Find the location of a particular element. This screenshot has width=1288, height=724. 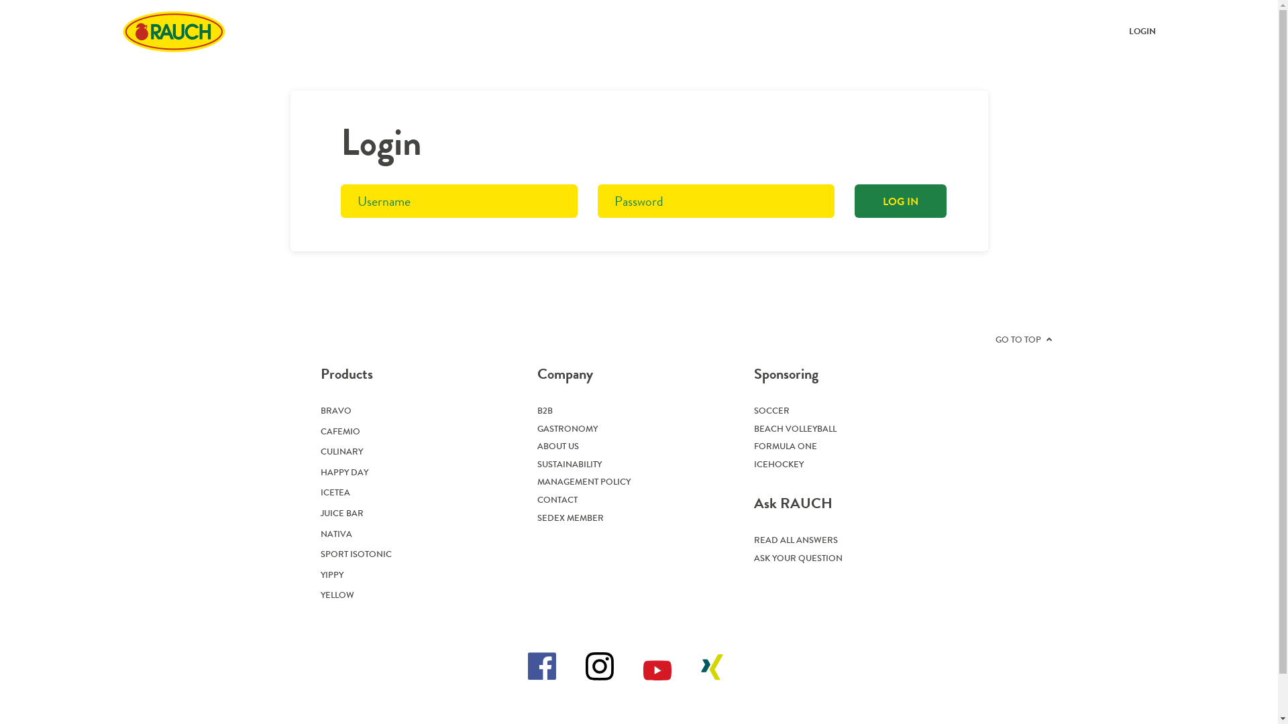

CONTACT is located at coordinates (557, 500).